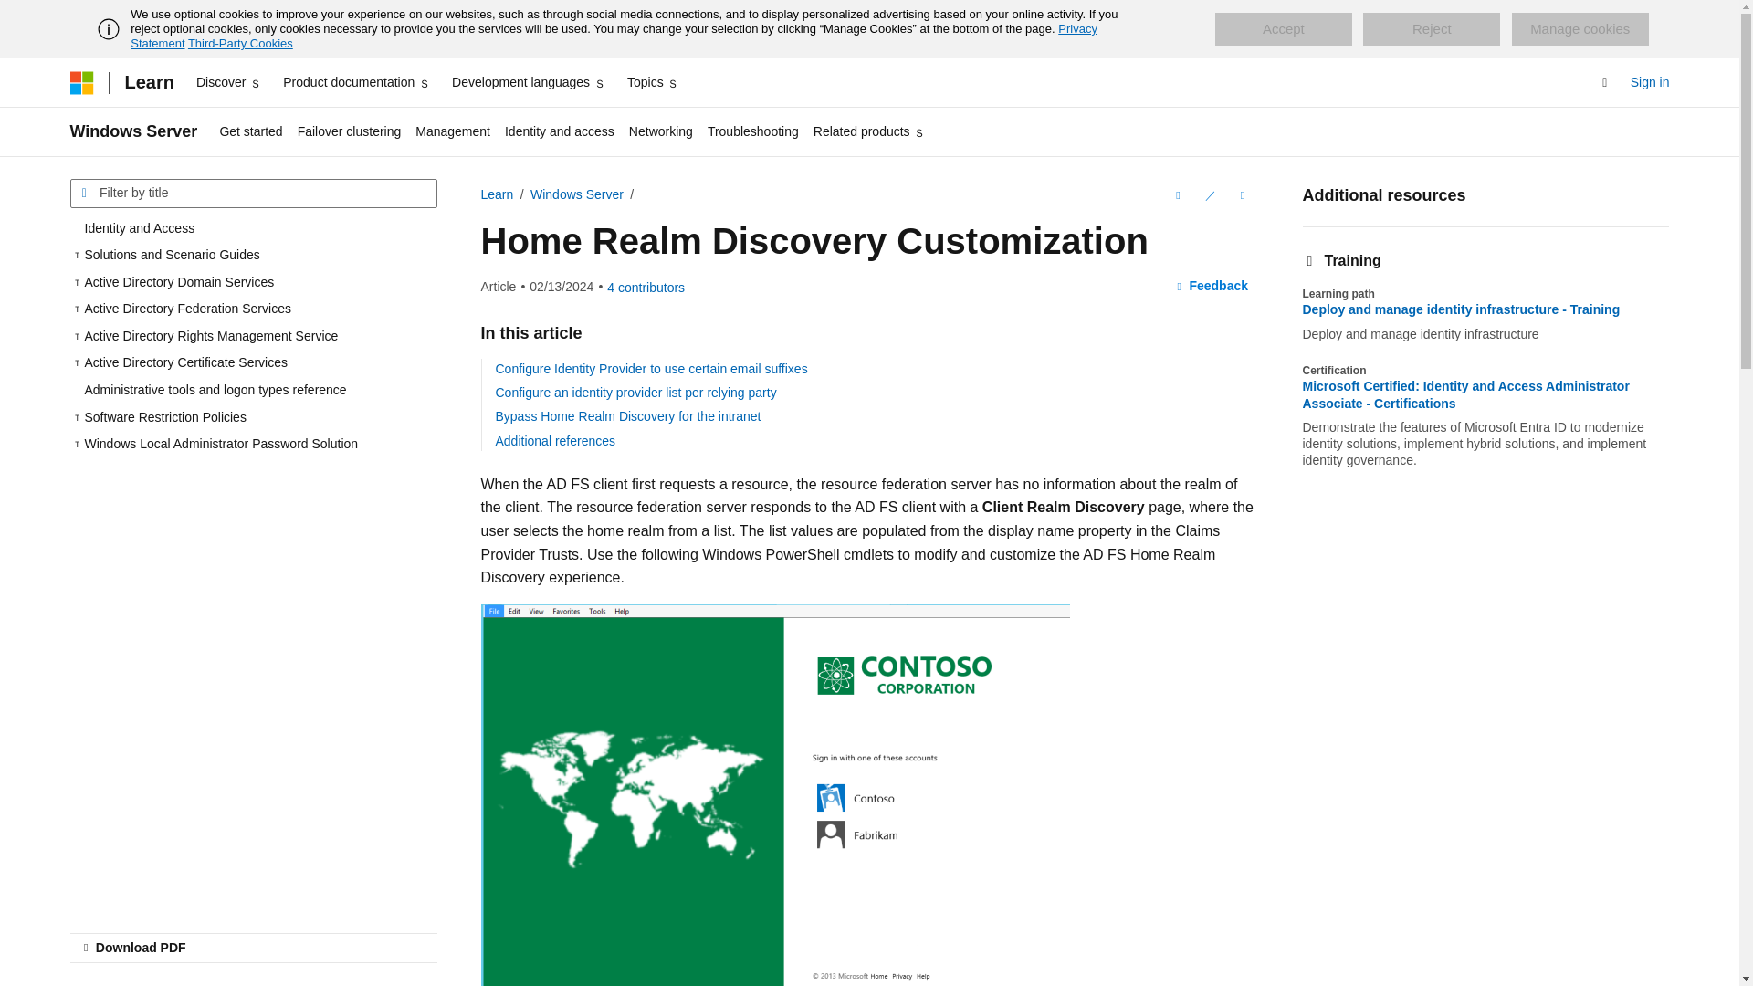  I want to click on Troubleshooting, so click(752, 131).